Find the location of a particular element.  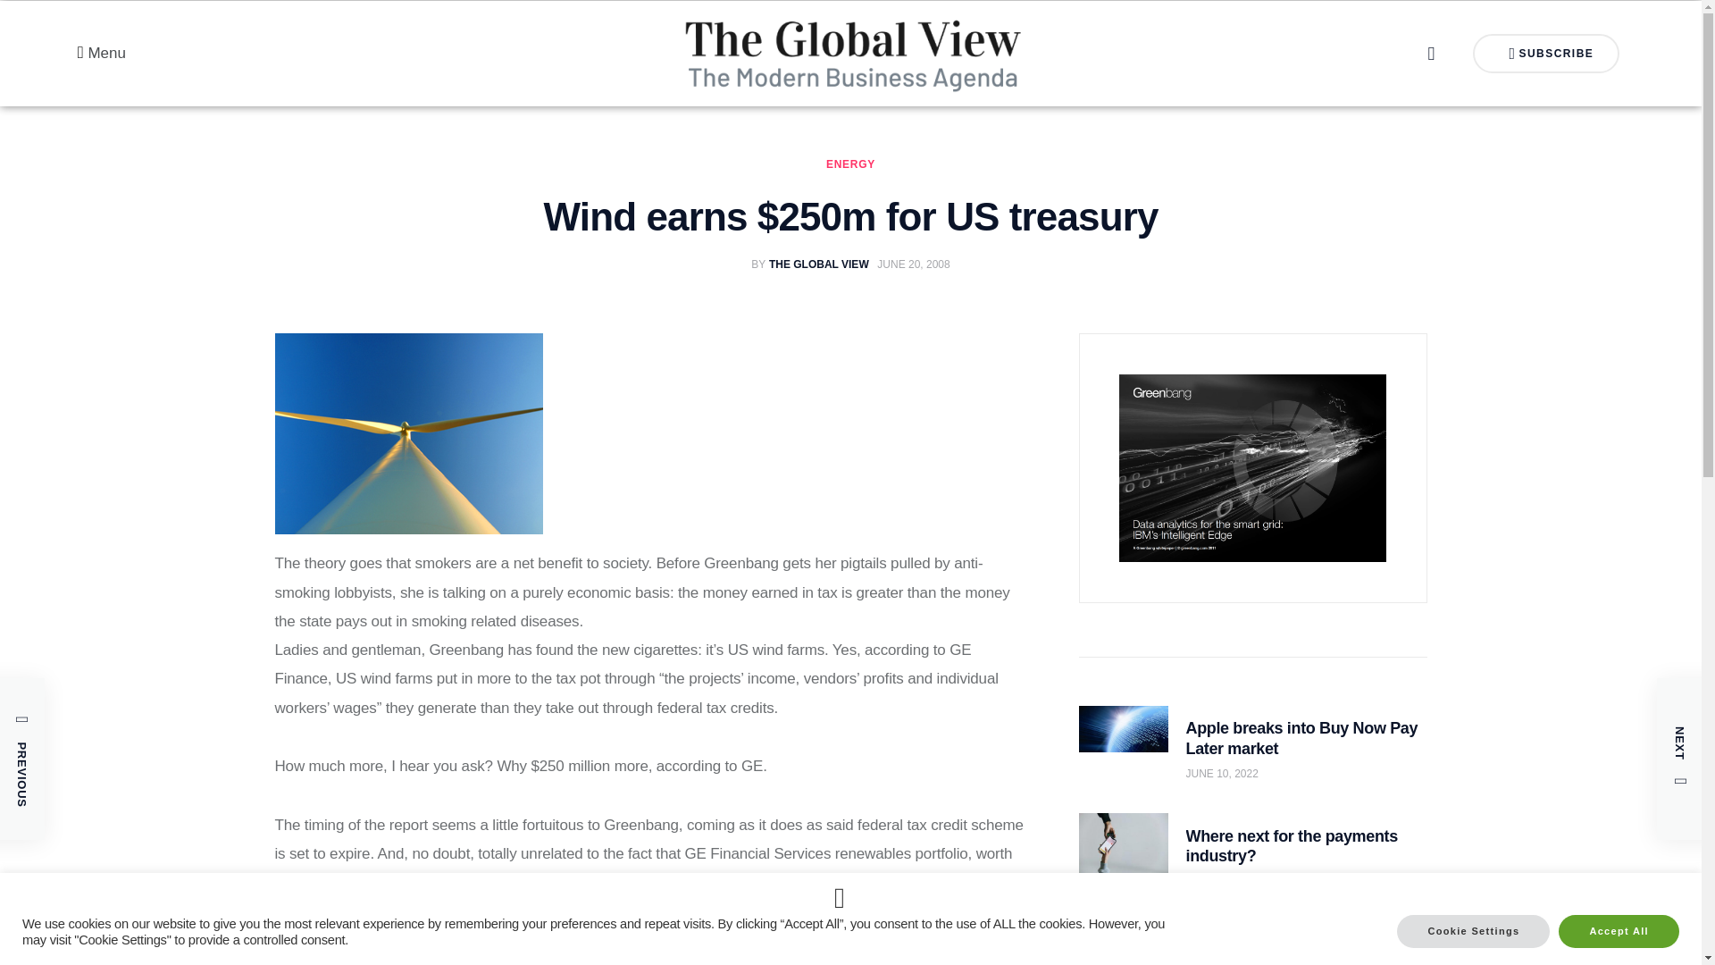

ENERGY is located at coordinates (409, 433).